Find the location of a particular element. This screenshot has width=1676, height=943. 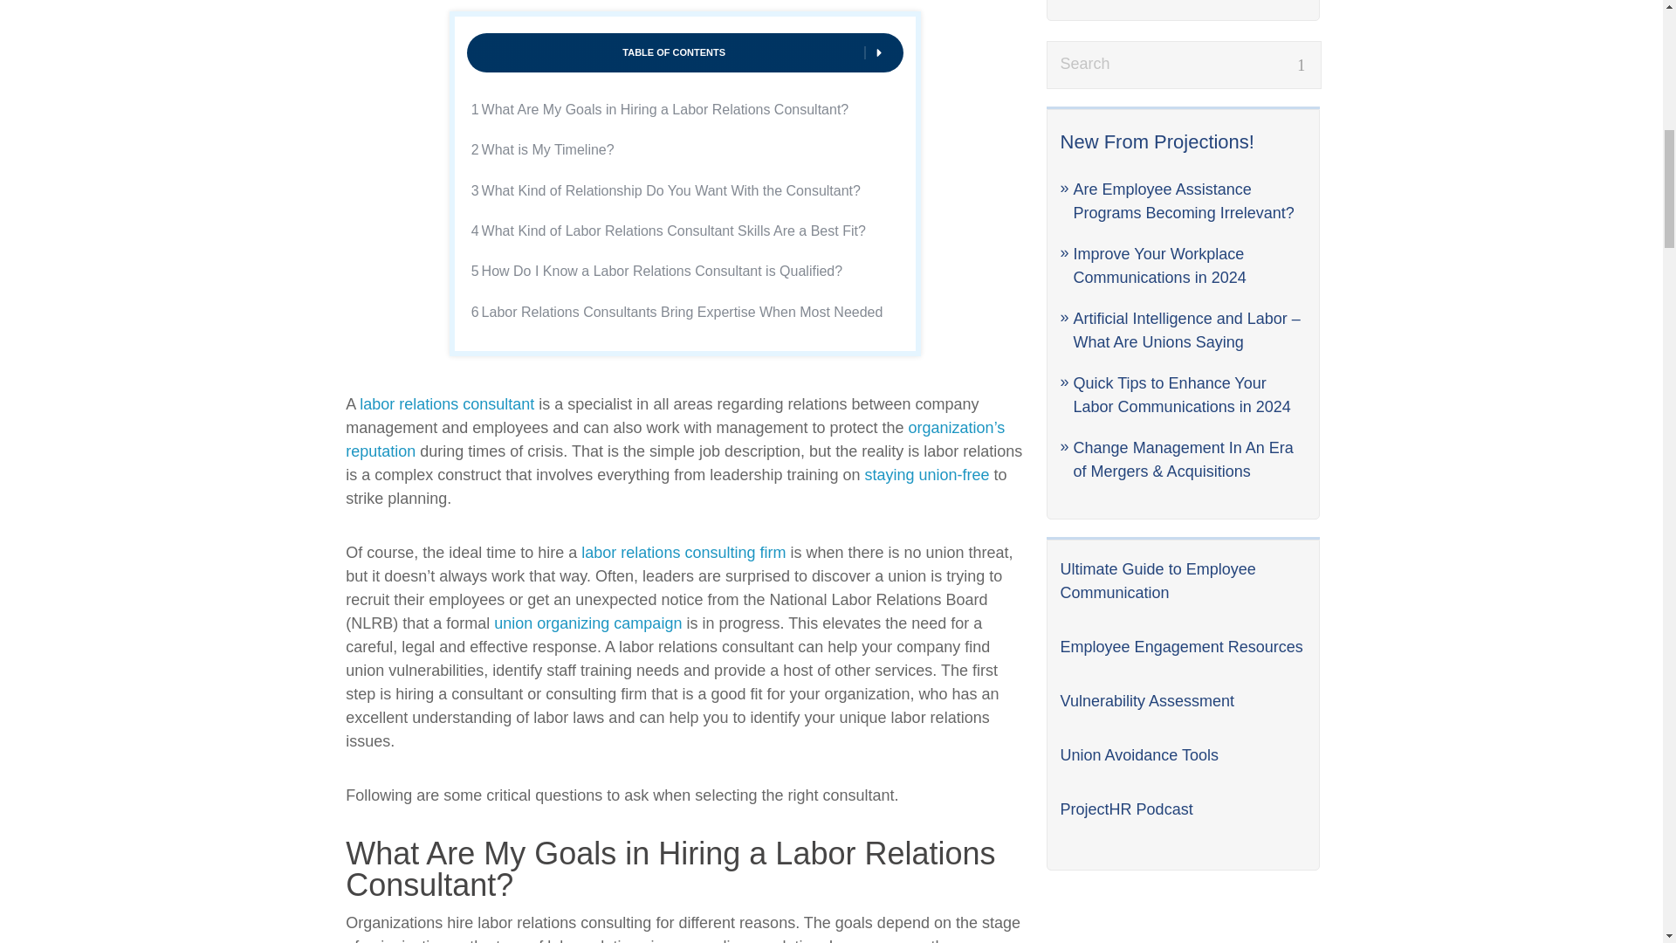

What is My Timeline?  is located at coordinates (550, 149).